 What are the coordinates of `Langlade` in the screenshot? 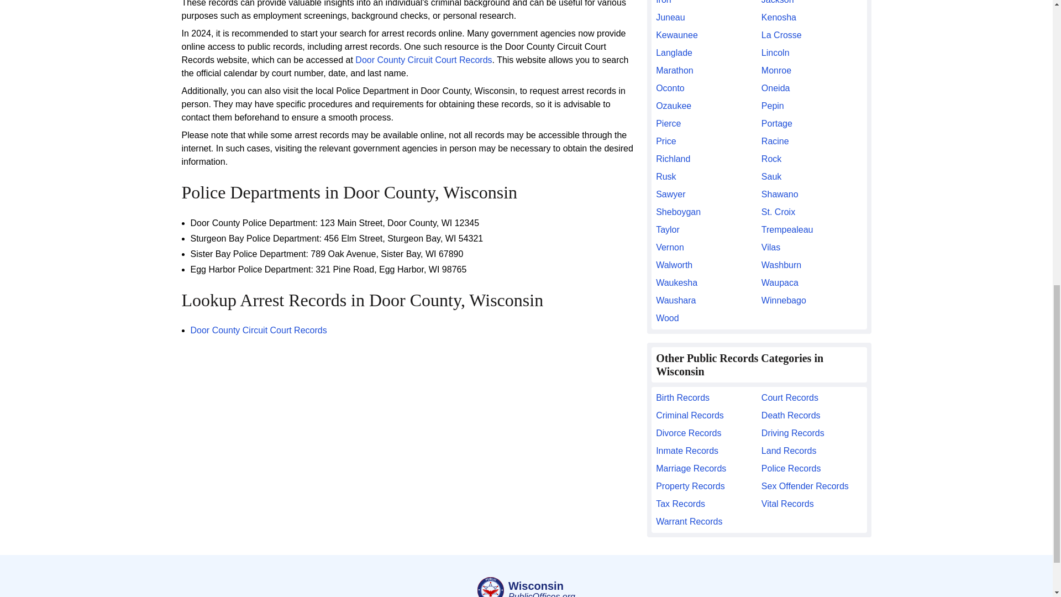 It's located at (706, 53).